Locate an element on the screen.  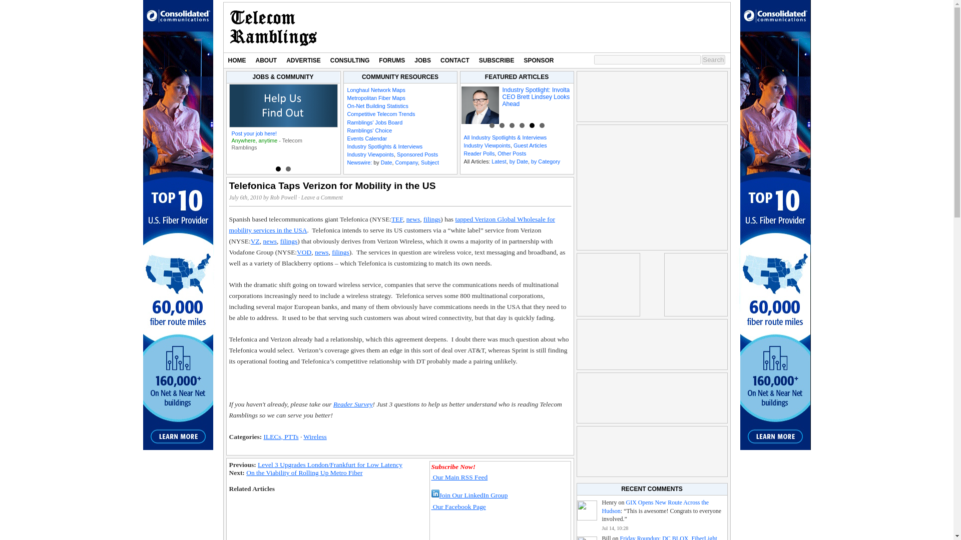
3rd party ad content is located at coordinates (652, 451).